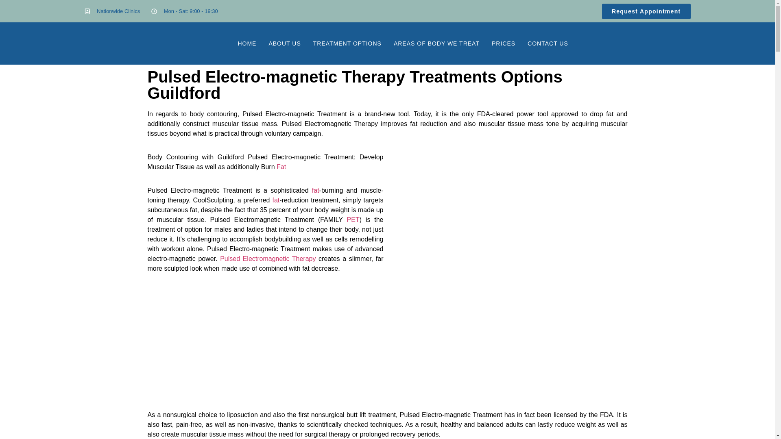 The height and width of the screenshot is (439, 781). I want to click on Request Appointment, so click(646, 11).